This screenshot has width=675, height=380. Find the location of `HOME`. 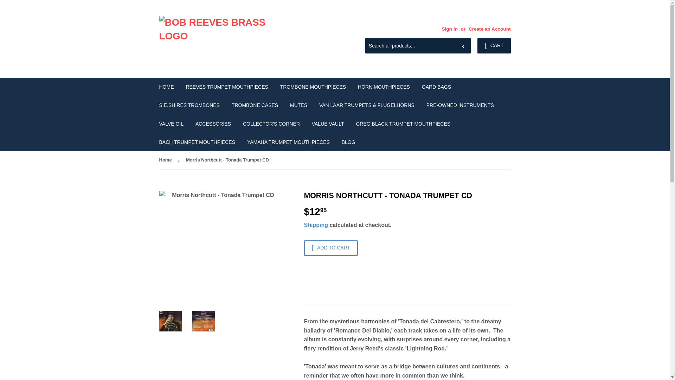

HOME is located at coordinates (167, 87).